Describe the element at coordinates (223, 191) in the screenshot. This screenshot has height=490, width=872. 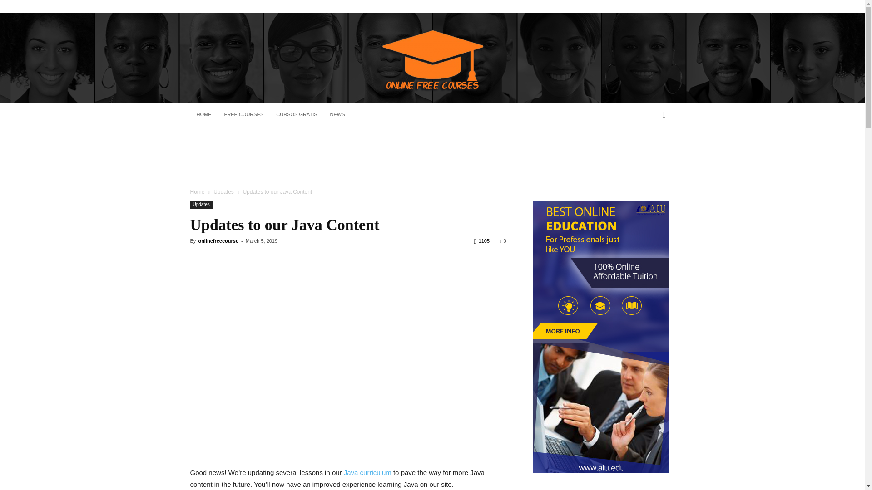
I see `Updates` at that location.